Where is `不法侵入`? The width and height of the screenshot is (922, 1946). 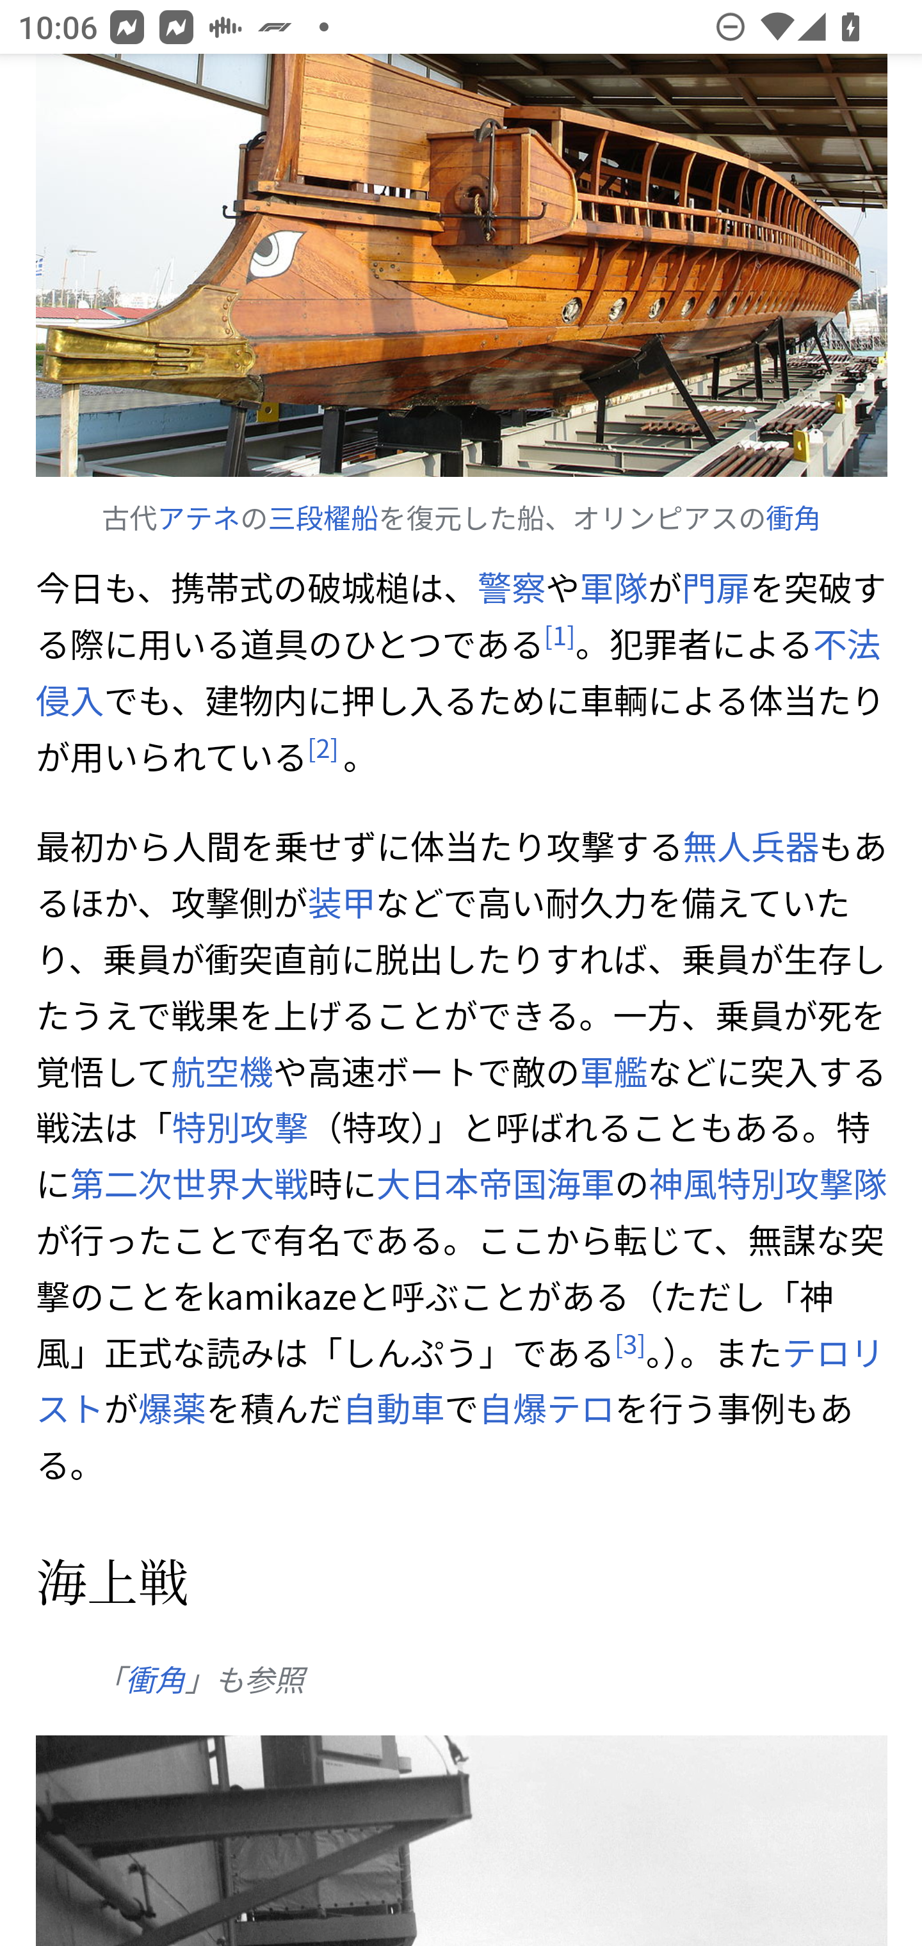
不法侵入 is located at coordinates (460, 670).